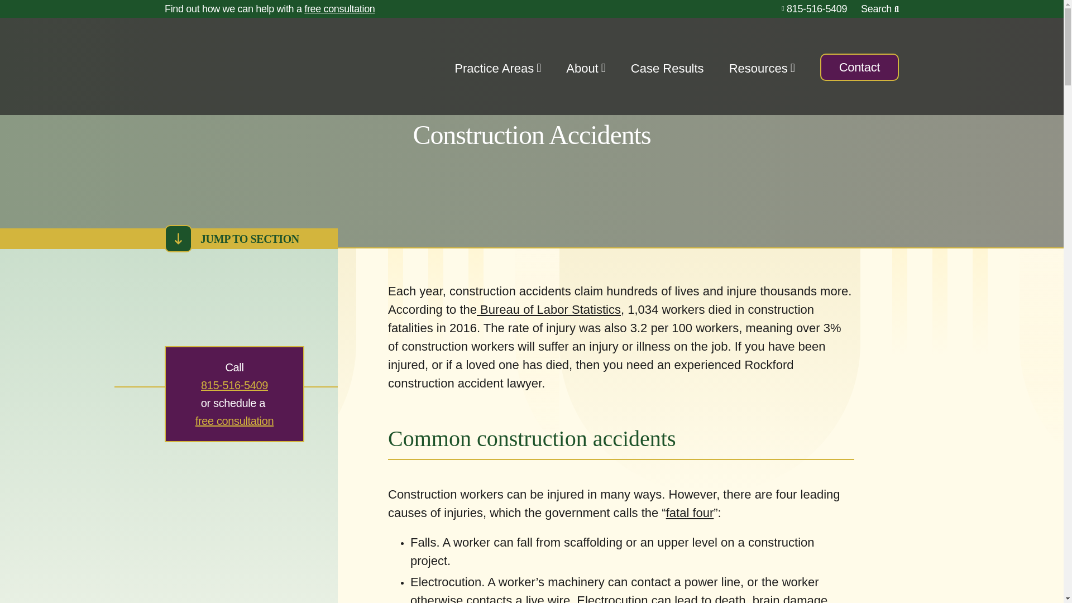 The height and width of the screenshot is (603, 1072). Describe the element at coordinates (690, 513) in the screenshot. I see `fatal four` at that location.